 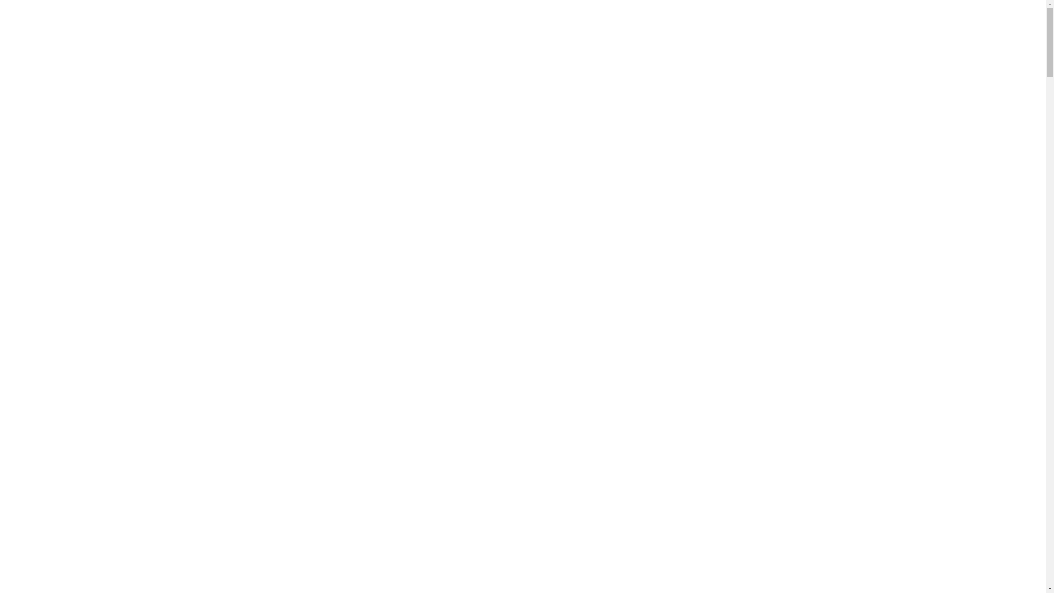 What do you see at coordinates (268, 346) in the screenshot?
I see `Proceed` at bounding box center [268, 346].